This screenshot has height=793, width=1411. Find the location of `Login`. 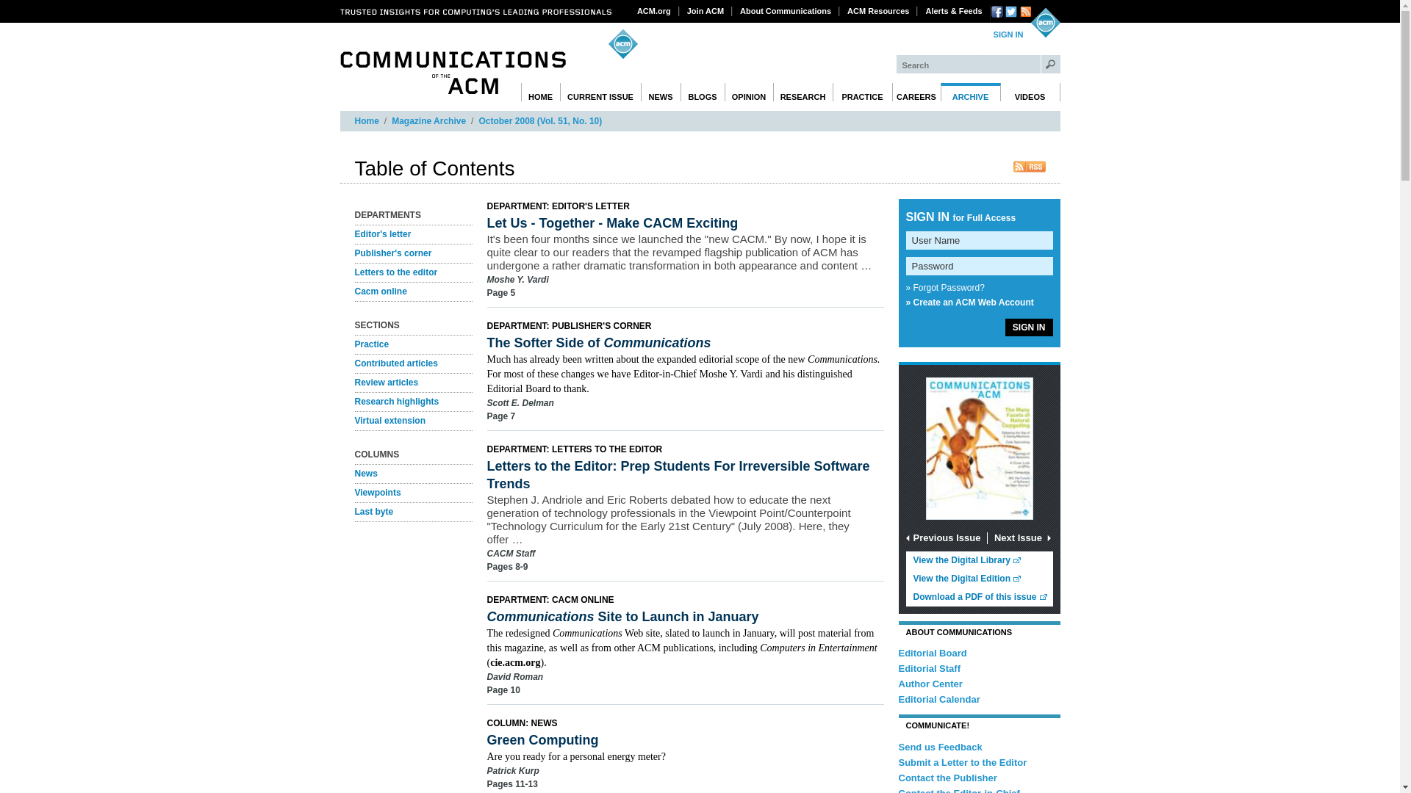

Login is located at coordinates (1008, 35).